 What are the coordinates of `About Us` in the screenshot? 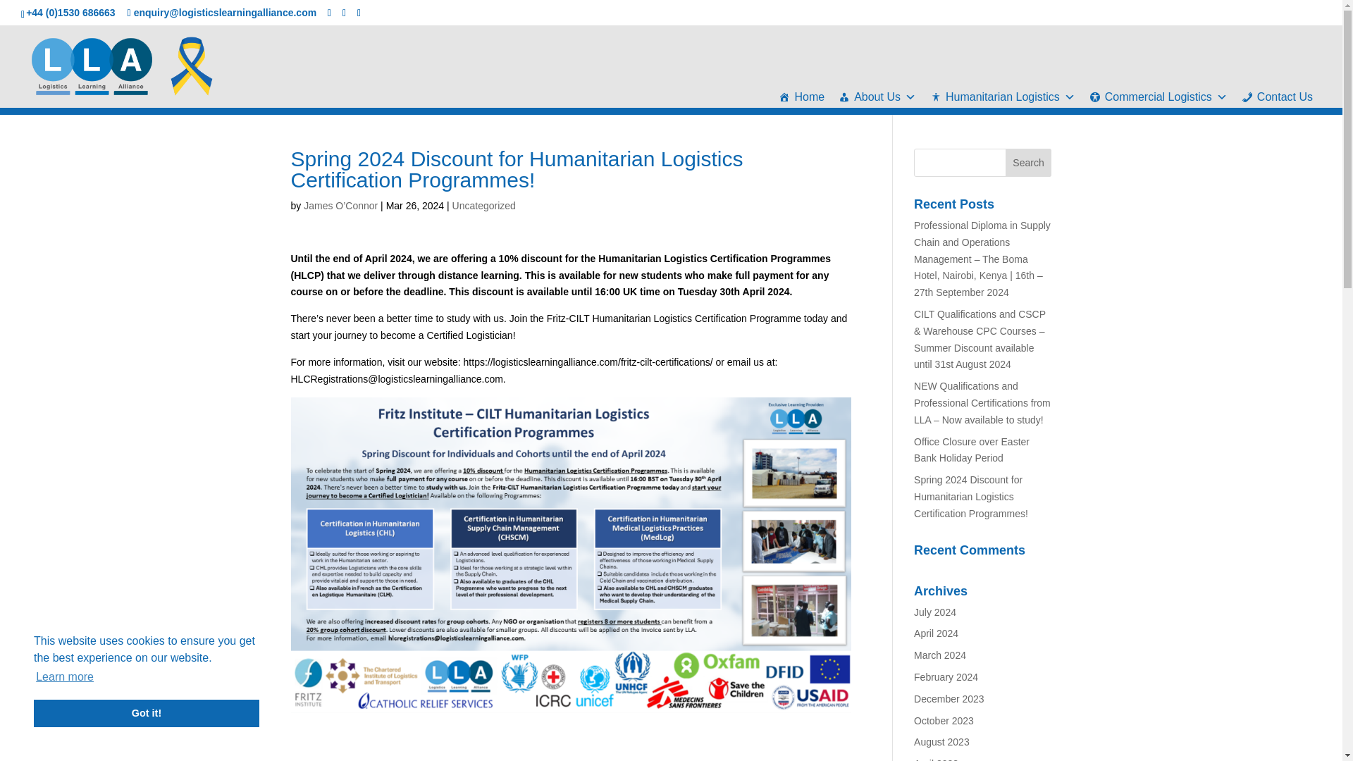 It's located at (877, 97).